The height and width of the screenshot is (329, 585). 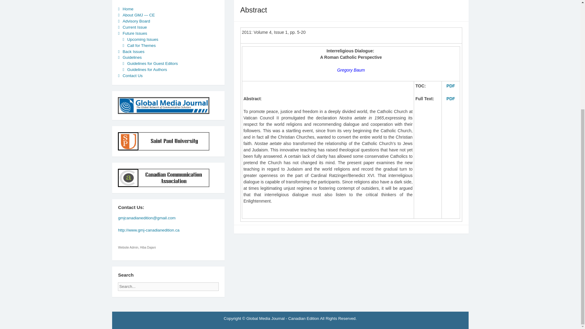 What do you see at coordinates (136, 21) in the screenshot?
I see `Advisory Board` at bounding box center [136, 21].